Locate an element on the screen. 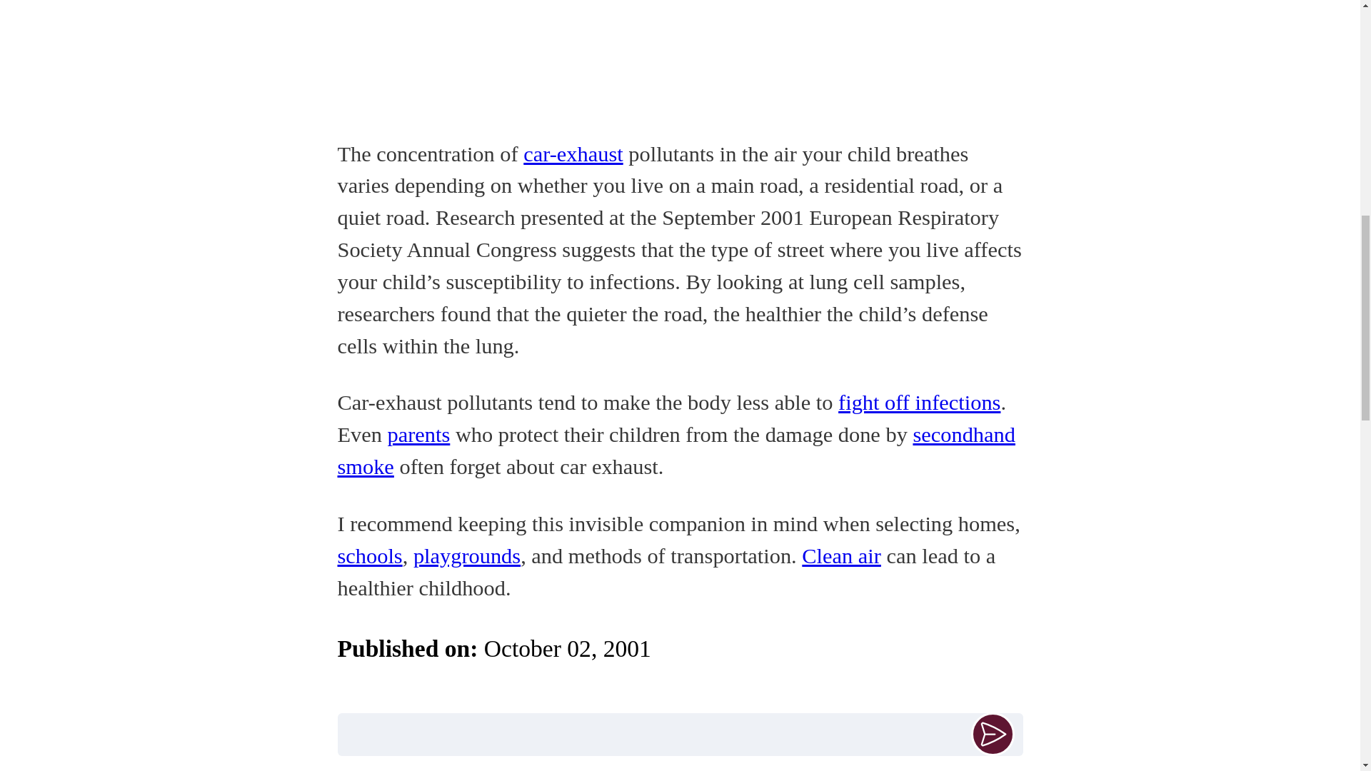  car-exhaust is located at coordinates (573, 154).